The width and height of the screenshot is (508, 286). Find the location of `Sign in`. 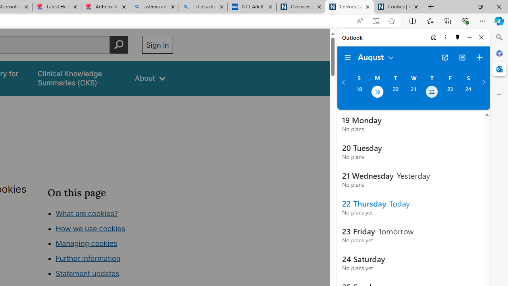

Sign in is located at coordinates (157, 44).